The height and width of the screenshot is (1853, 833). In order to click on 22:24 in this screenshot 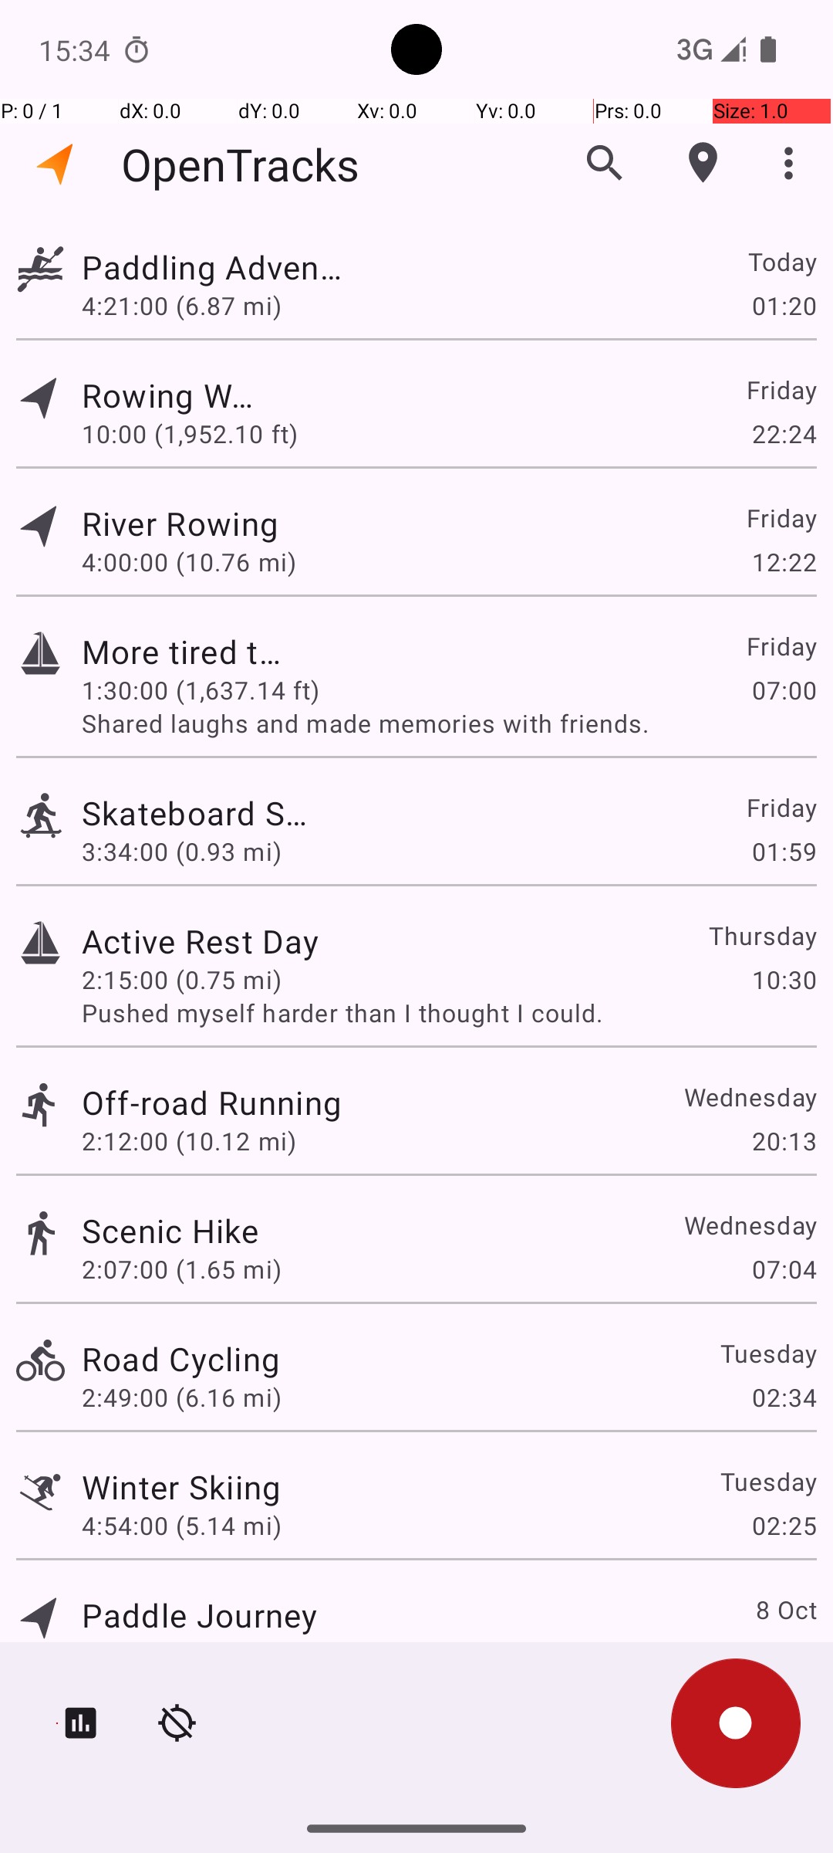, I will do `click(784, 434)`.